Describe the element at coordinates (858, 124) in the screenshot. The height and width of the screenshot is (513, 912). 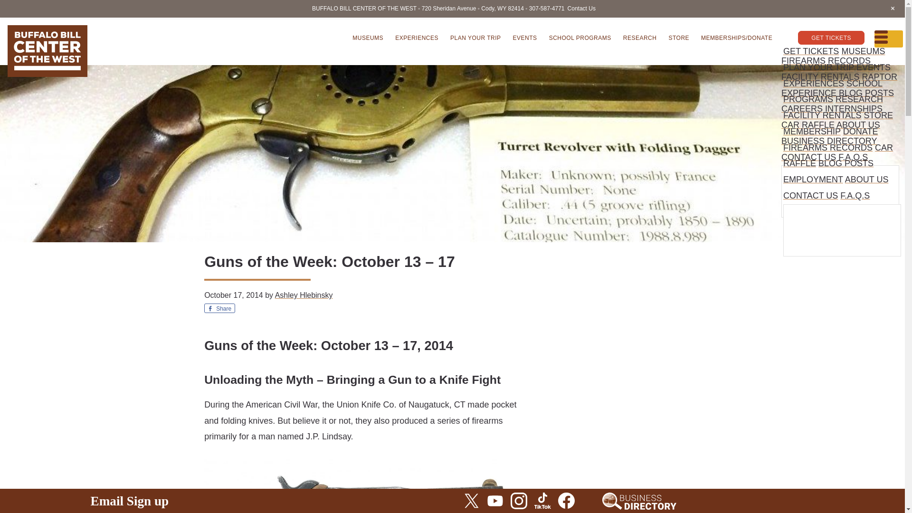
I see `ABOUT US` at that location.